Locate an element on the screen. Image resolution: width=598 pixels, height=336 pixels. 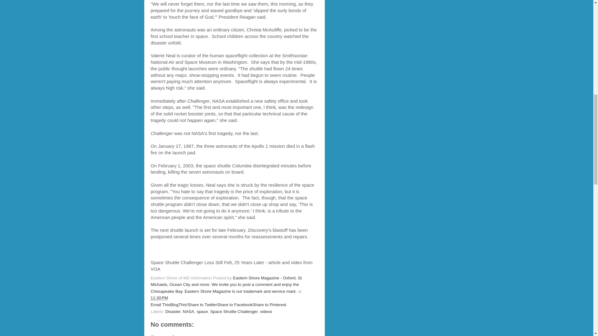
author profile is located at coordinates (226, 284).